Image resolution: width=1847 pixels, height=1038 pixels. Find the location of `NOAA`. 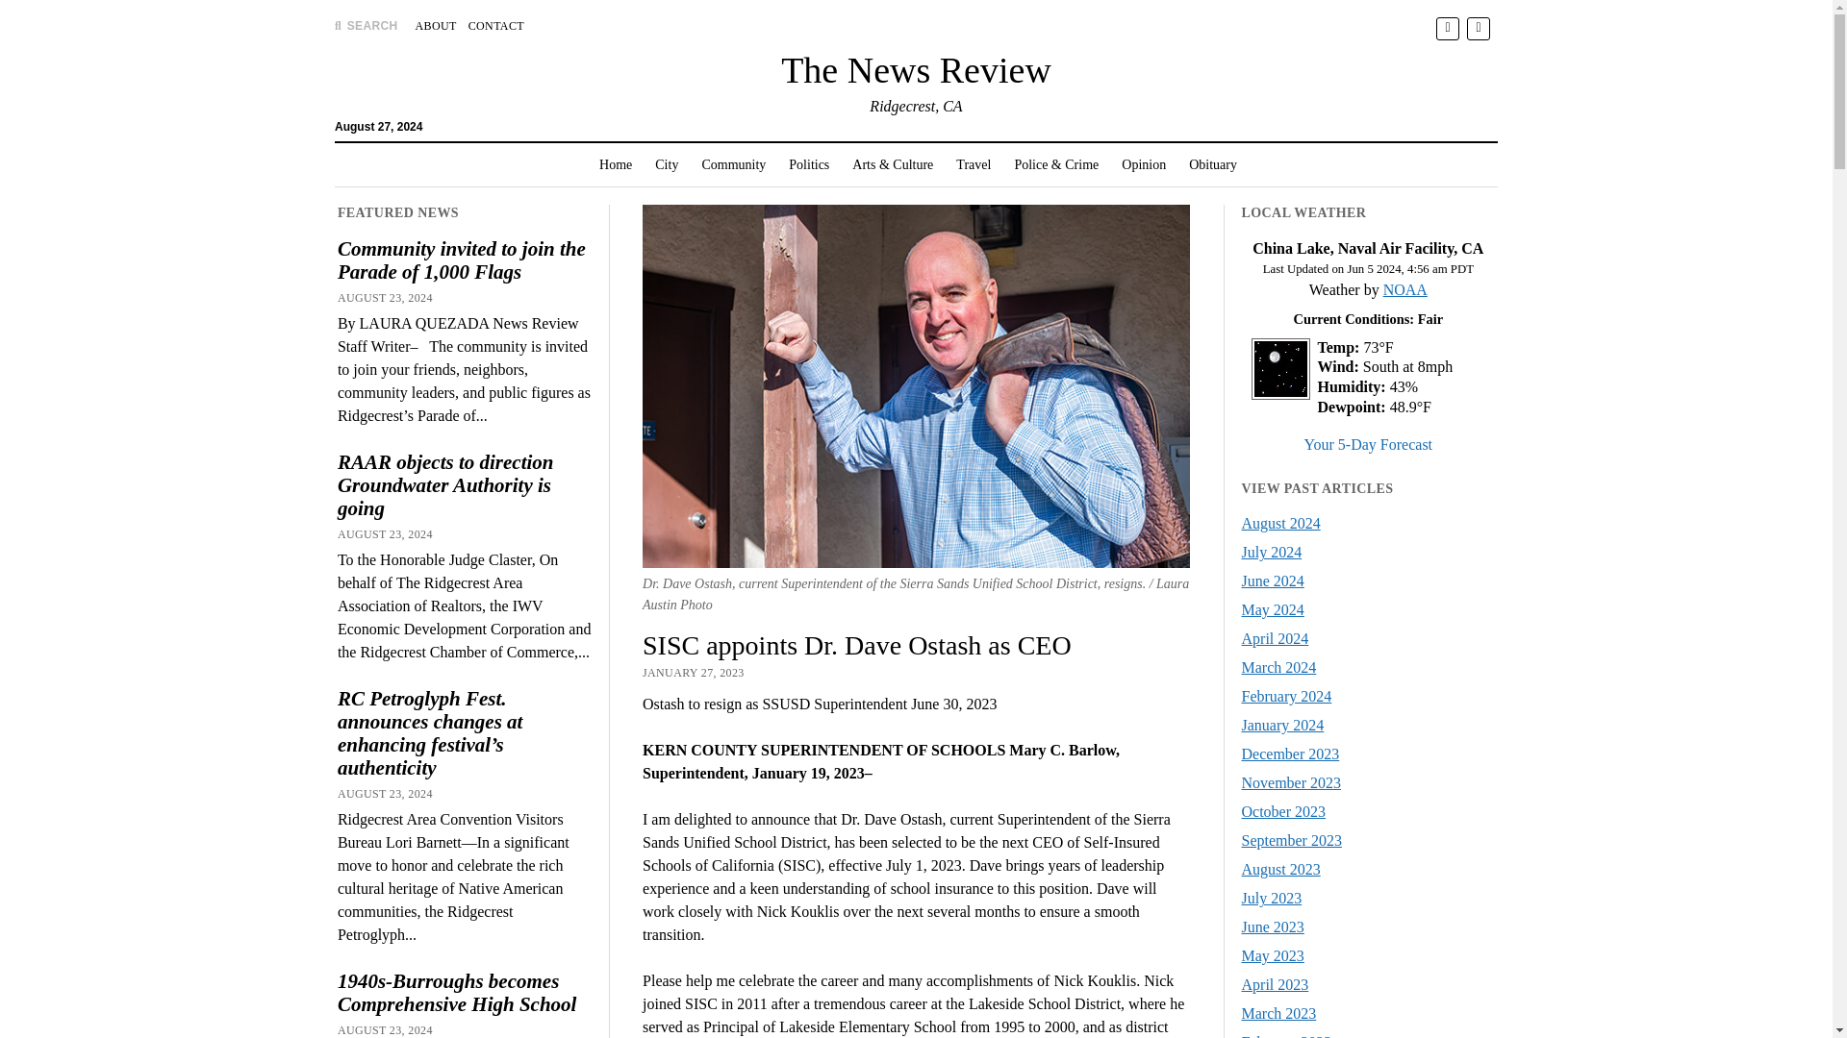

NOAA is located at coordinates (1405, 288).